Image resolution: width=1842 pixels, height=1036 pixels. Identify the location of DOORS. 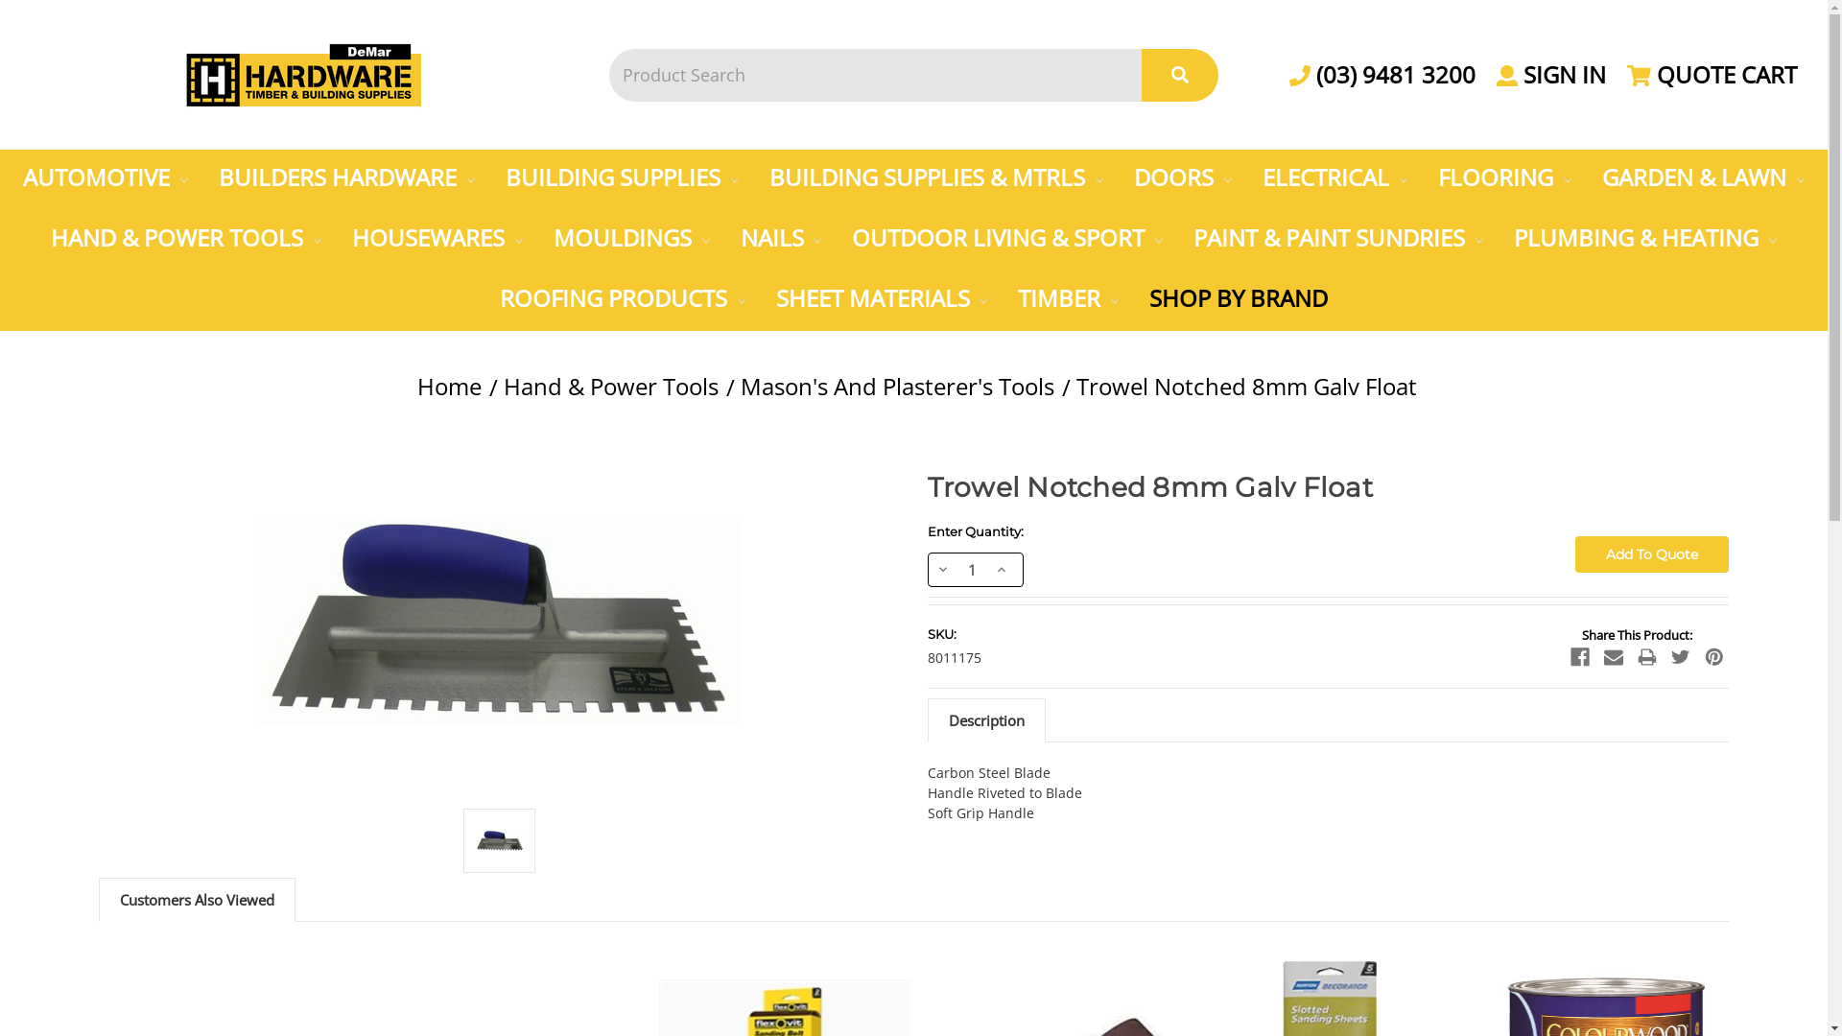
(1183, 179).